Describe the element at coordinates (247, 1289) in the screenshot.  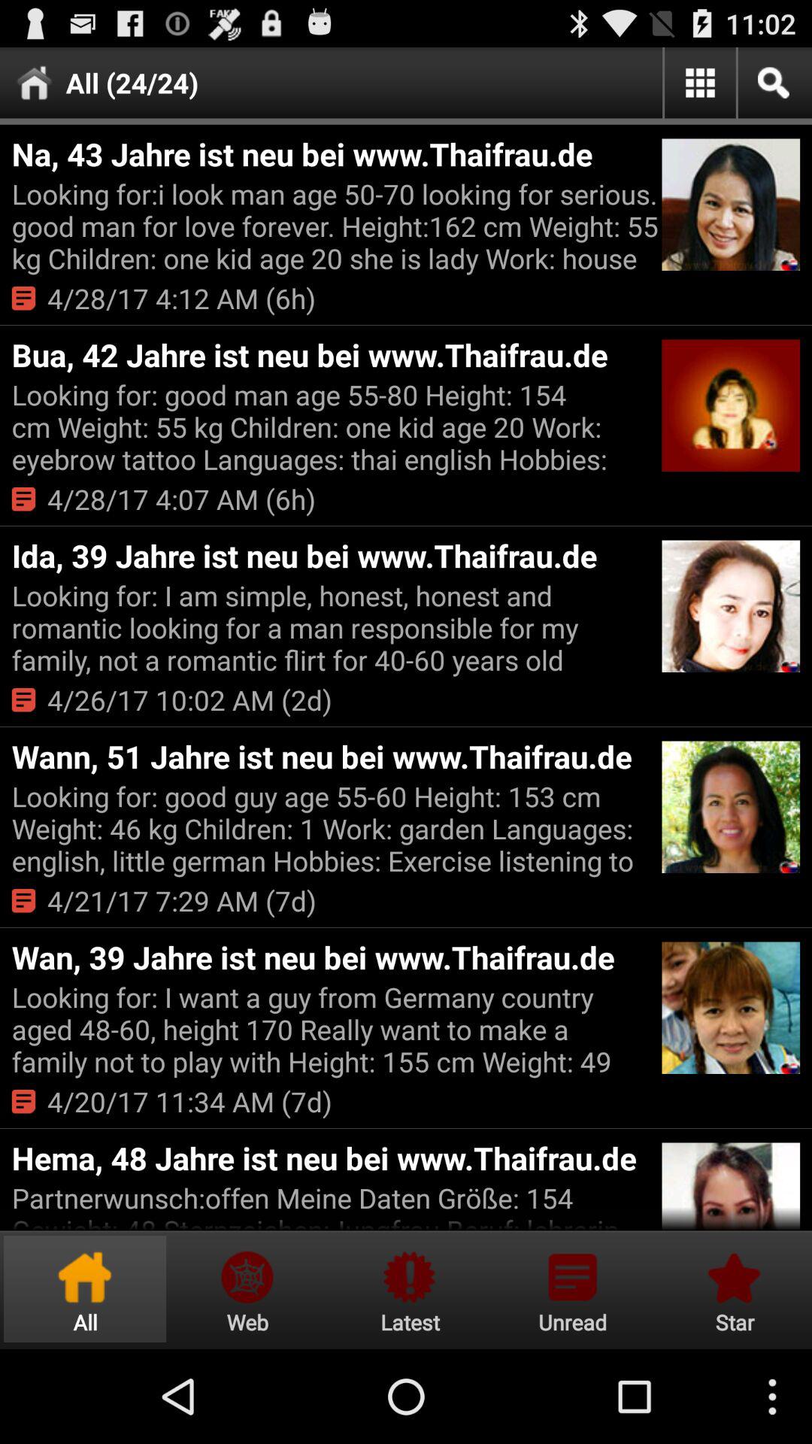
I see `web page` at that location.